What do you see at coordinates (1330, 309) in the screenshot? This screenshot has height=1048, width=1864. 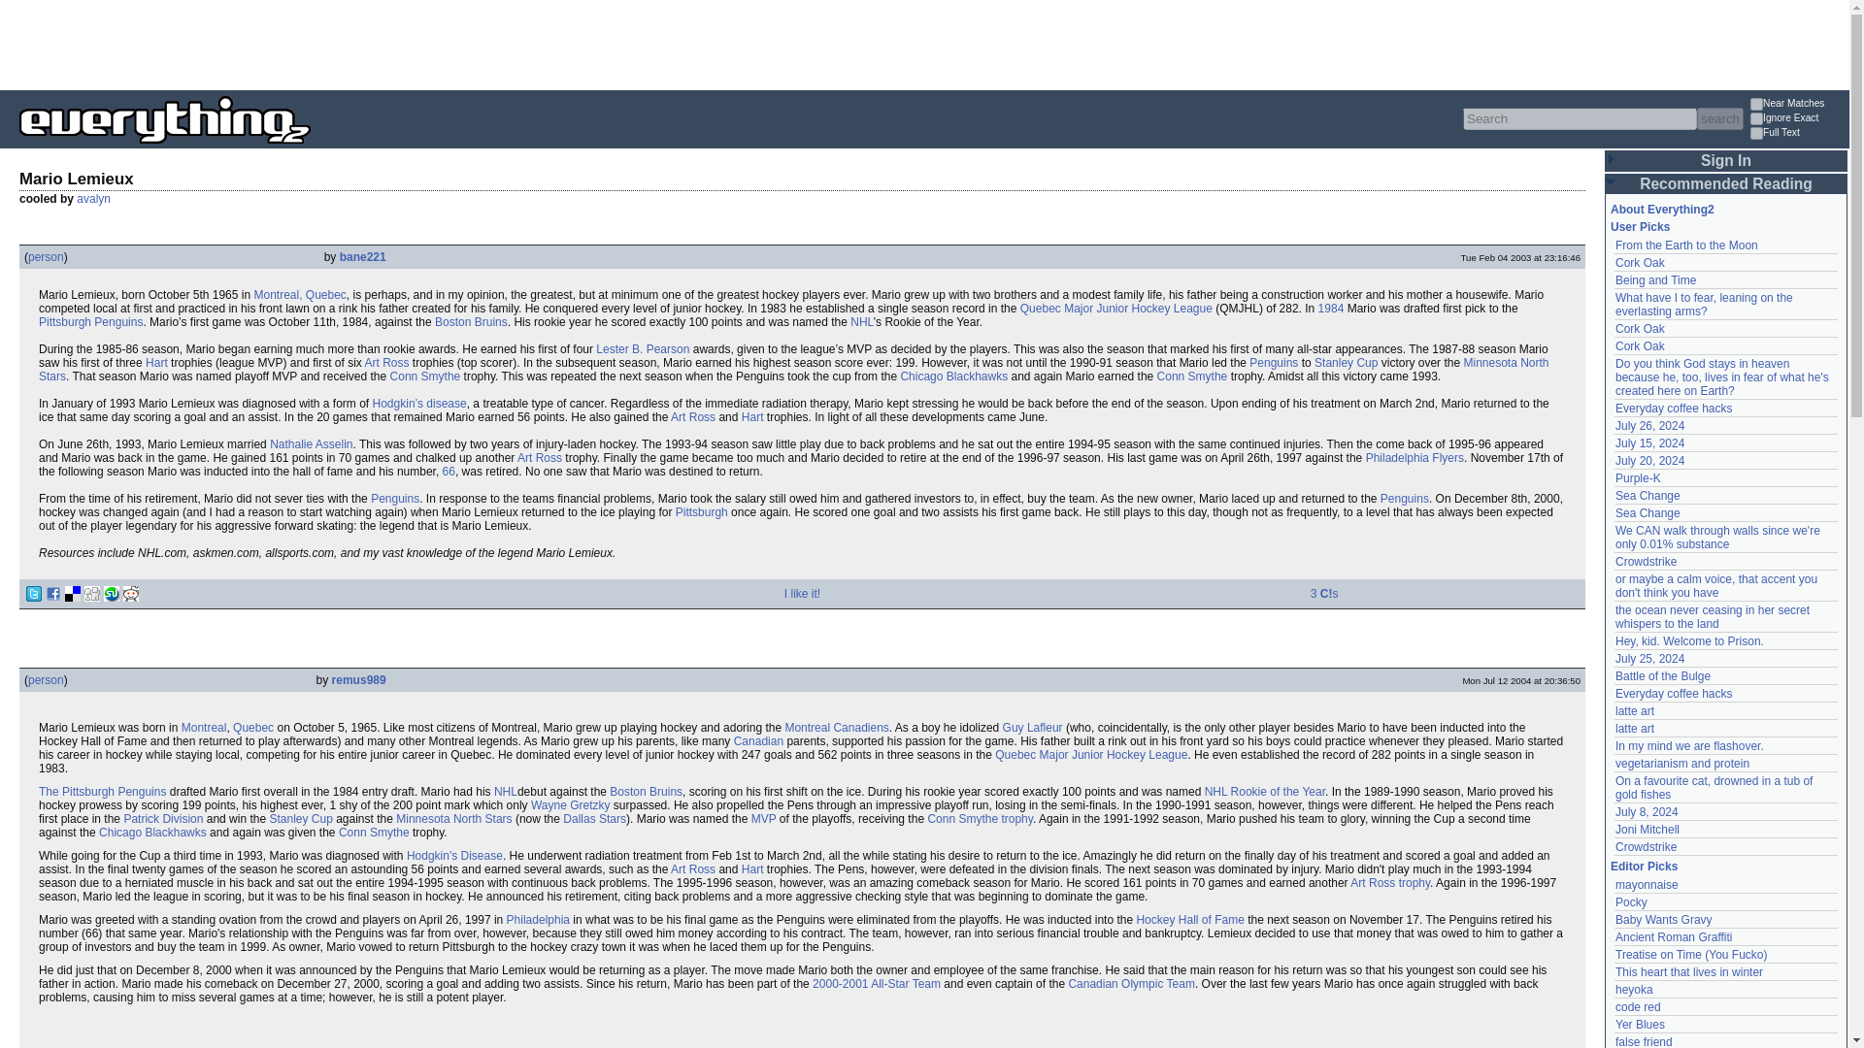 I see `1984` at bounding box center [1330, 309].